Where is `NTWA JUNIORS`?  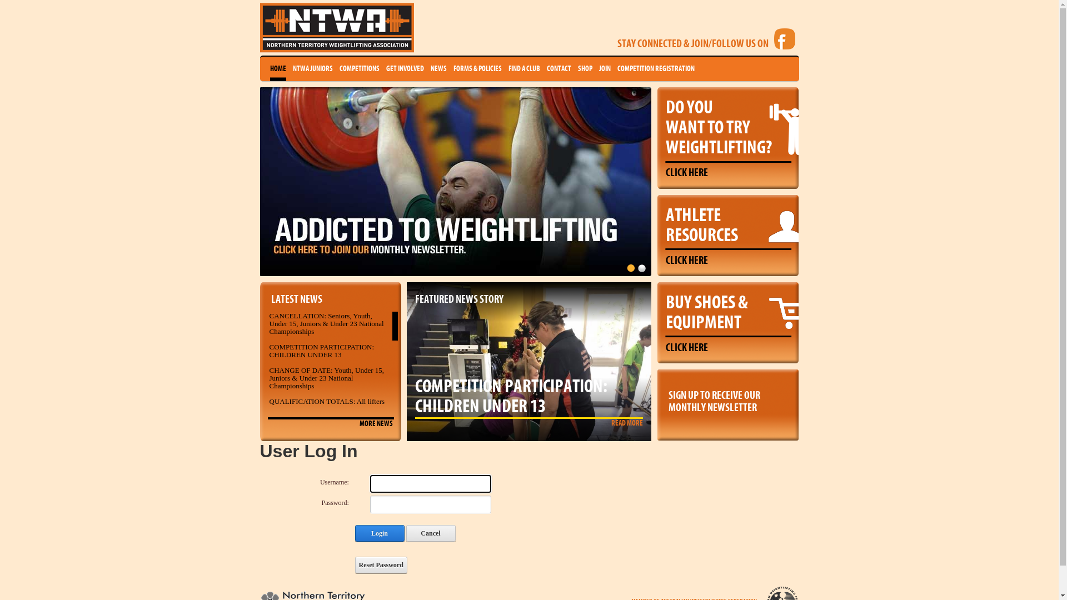 NTWA JUNIORS is located at coordinates (312, 69).